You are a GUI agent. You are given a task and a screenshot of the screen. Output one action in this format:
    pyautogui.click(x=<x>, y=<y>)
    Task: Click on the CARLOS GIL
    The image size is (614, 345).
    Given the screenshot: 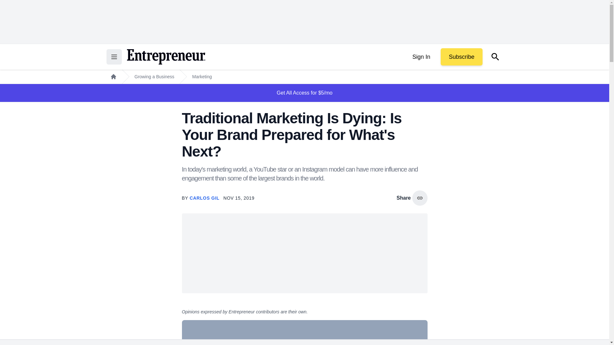 What is the action you would take?
    pyautogui.click(x=205, y=198)
    